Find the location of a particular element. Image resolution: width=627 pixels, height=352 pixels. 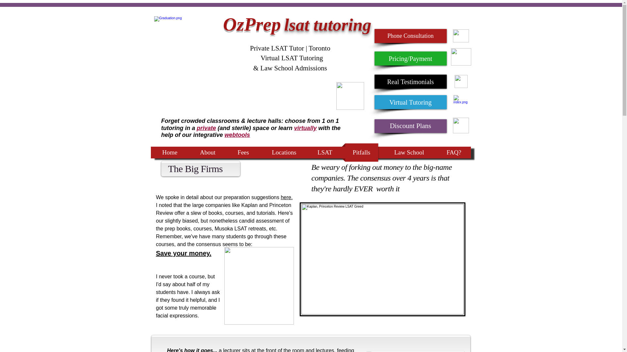

About is located at coordinates (207, 152).